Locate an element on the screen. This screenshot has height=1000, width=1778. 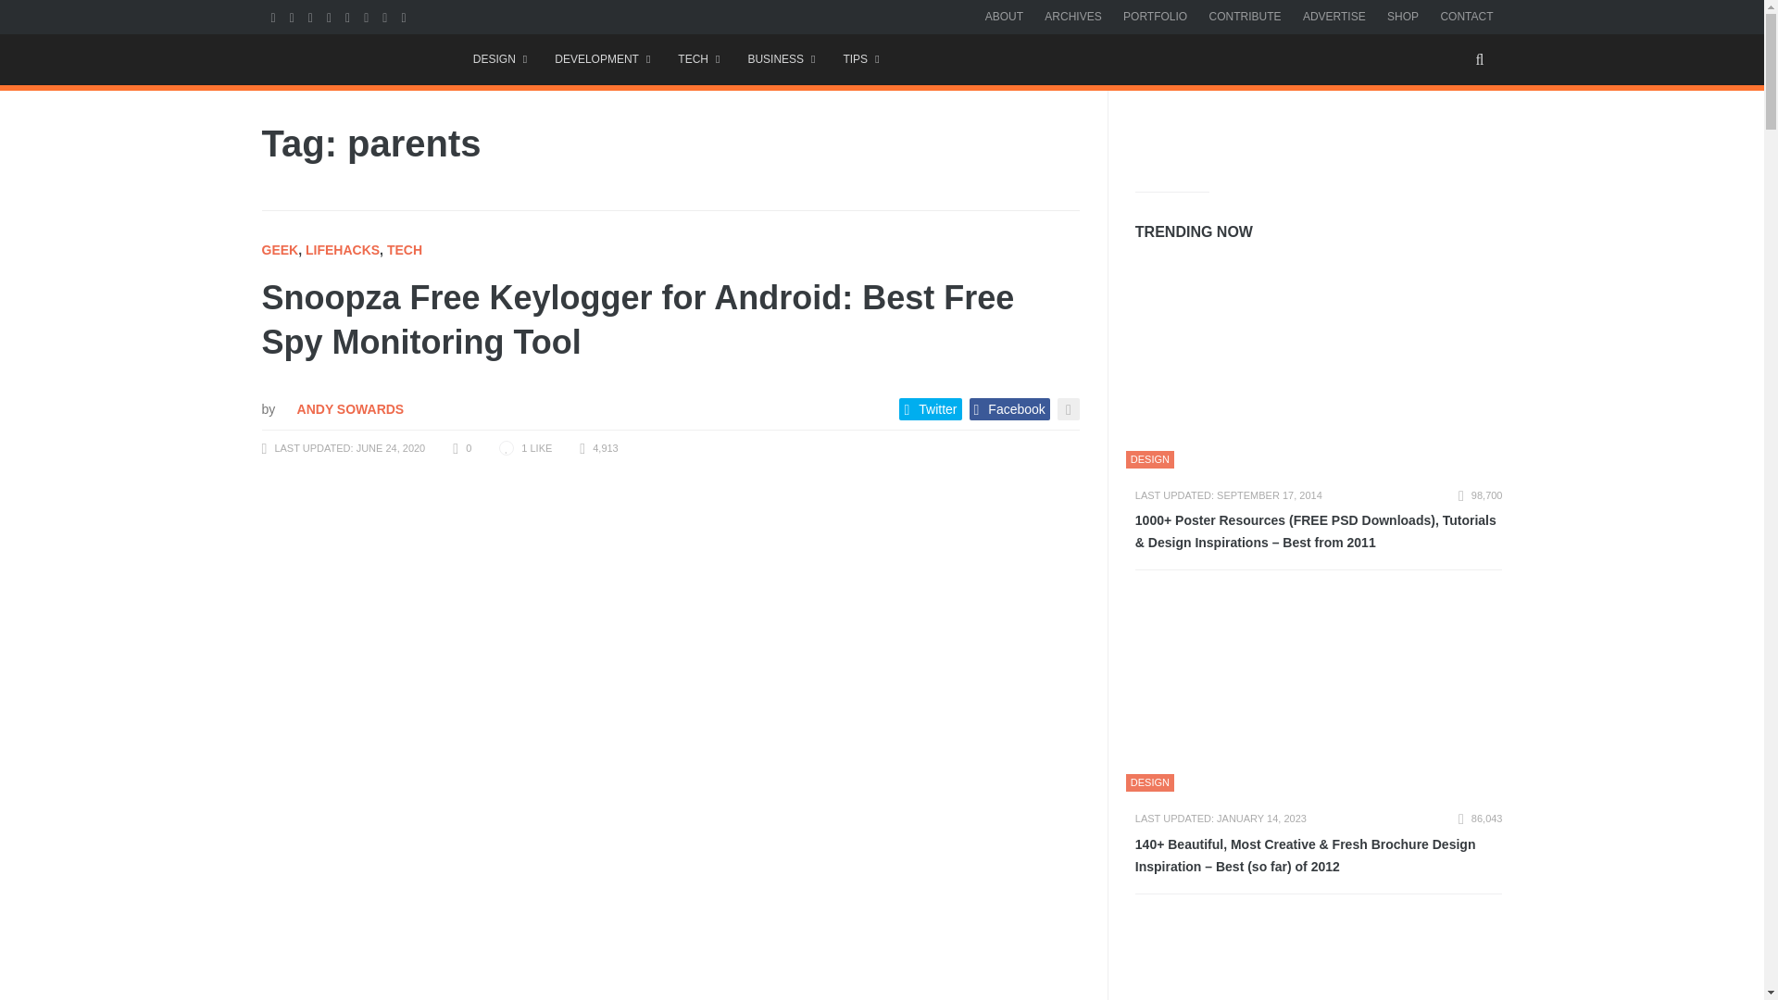
CONTRIBUTE is located at coordinates (1245, 16).